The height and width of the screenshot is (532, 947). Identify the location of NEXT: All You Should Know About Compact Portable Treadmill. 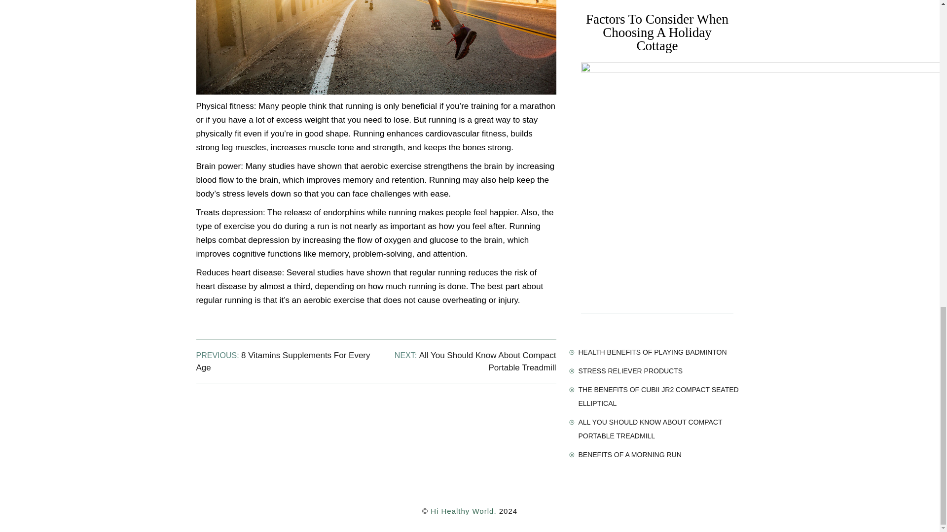
(475, 361).